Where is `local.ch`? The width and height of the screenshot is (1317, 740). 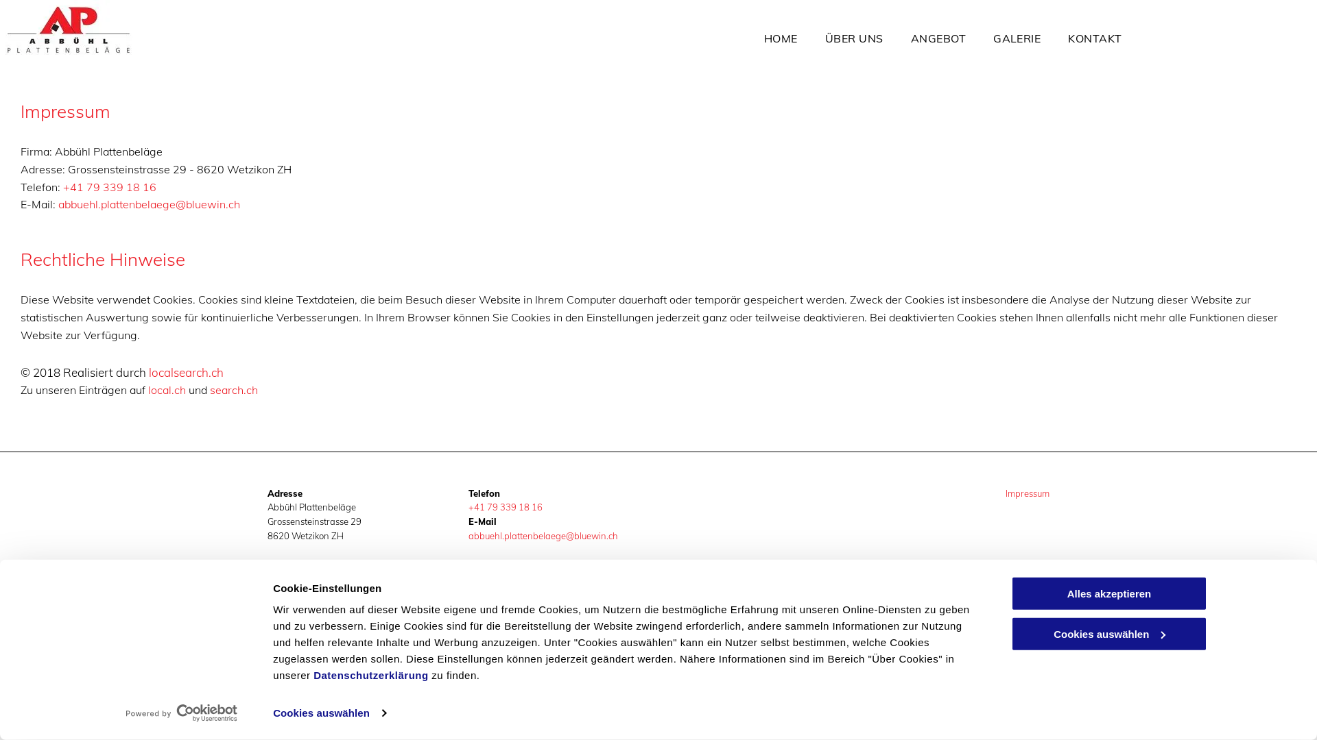 local.ch is located at coordinates (167, 390).